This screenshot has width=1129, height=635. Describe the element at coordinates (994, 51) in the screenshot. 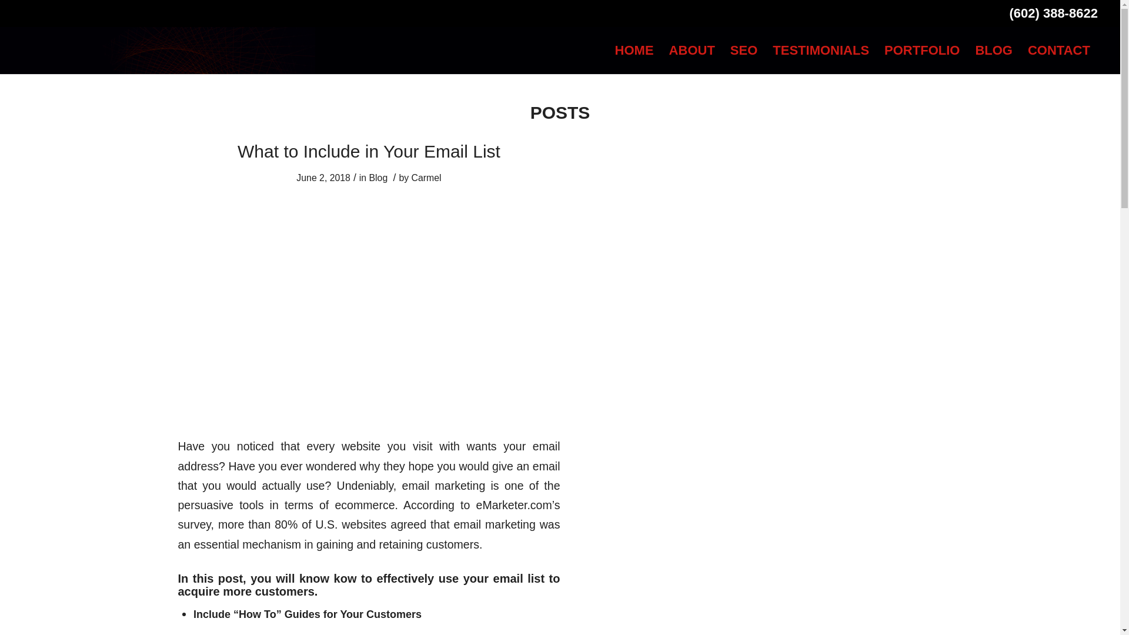

I see `BLOG` at that location.